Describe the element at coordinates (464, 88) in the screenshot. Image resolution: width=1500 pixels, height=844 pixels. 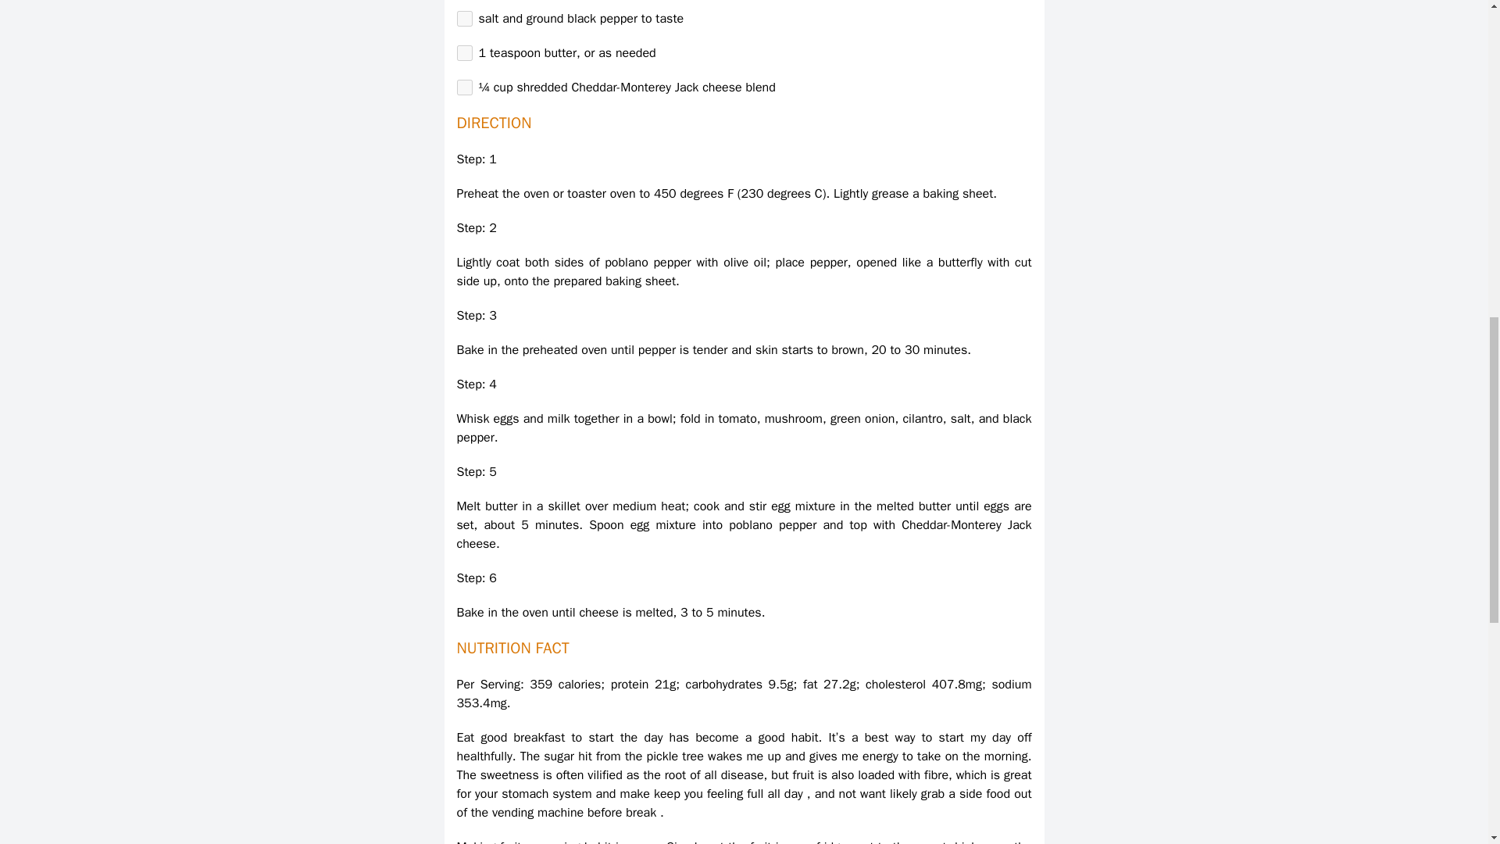
I see `on` at that location.